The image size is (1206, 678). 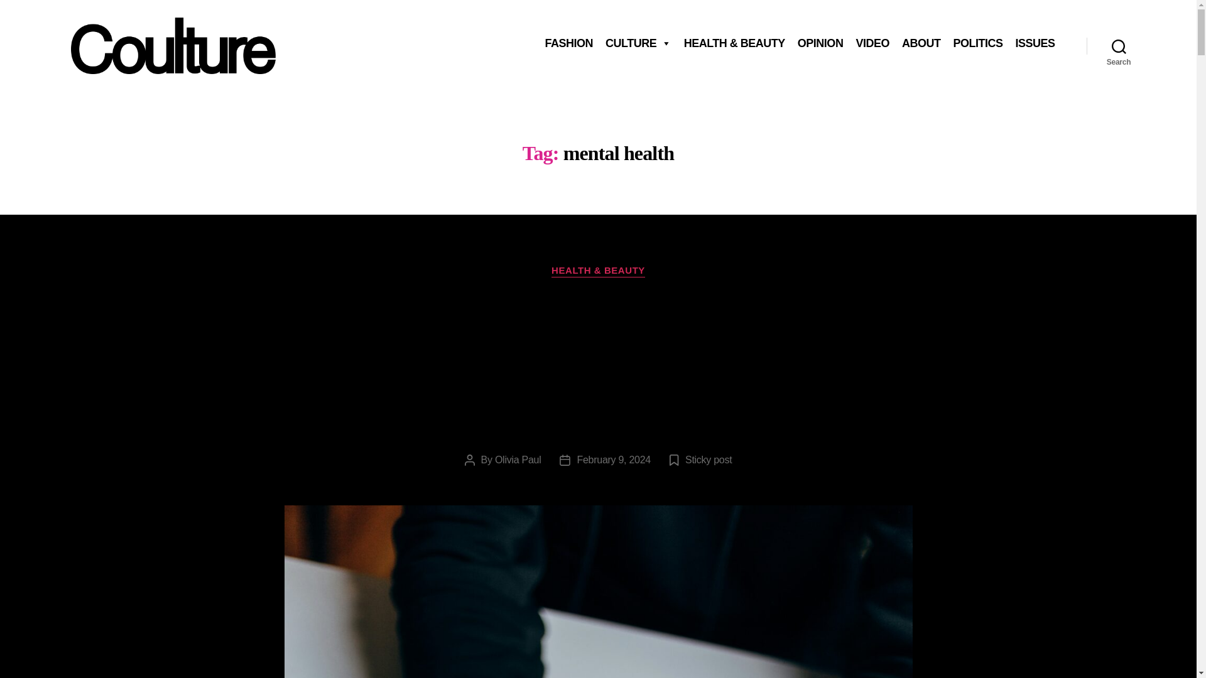 I want to click on ISSUES, so click(x=1035, y=43).